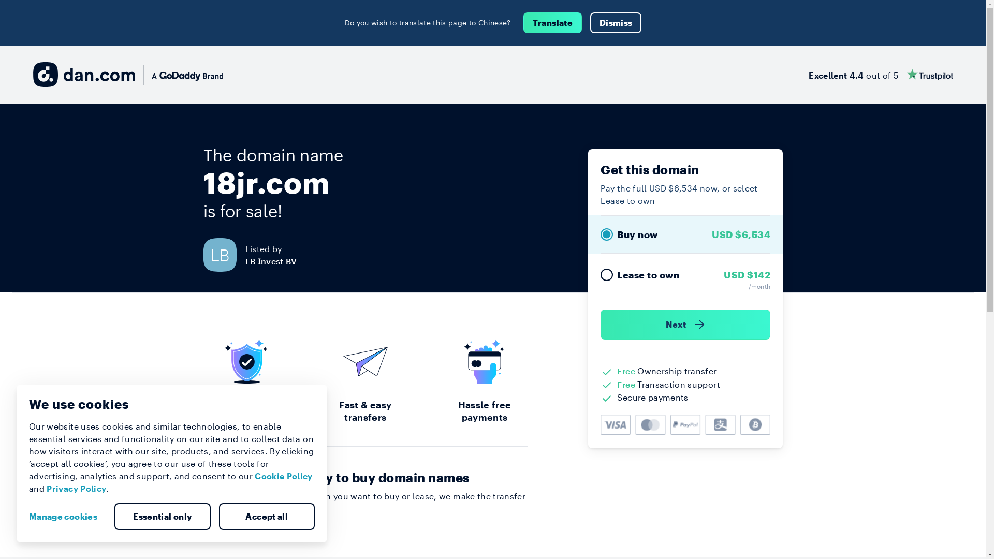 This screenshot has height=559, width=994. What do you see at coordinates (881, 75) in the screenshot?
I see `Excellent 4.4 out of 5` at bounding box center [881, 75].